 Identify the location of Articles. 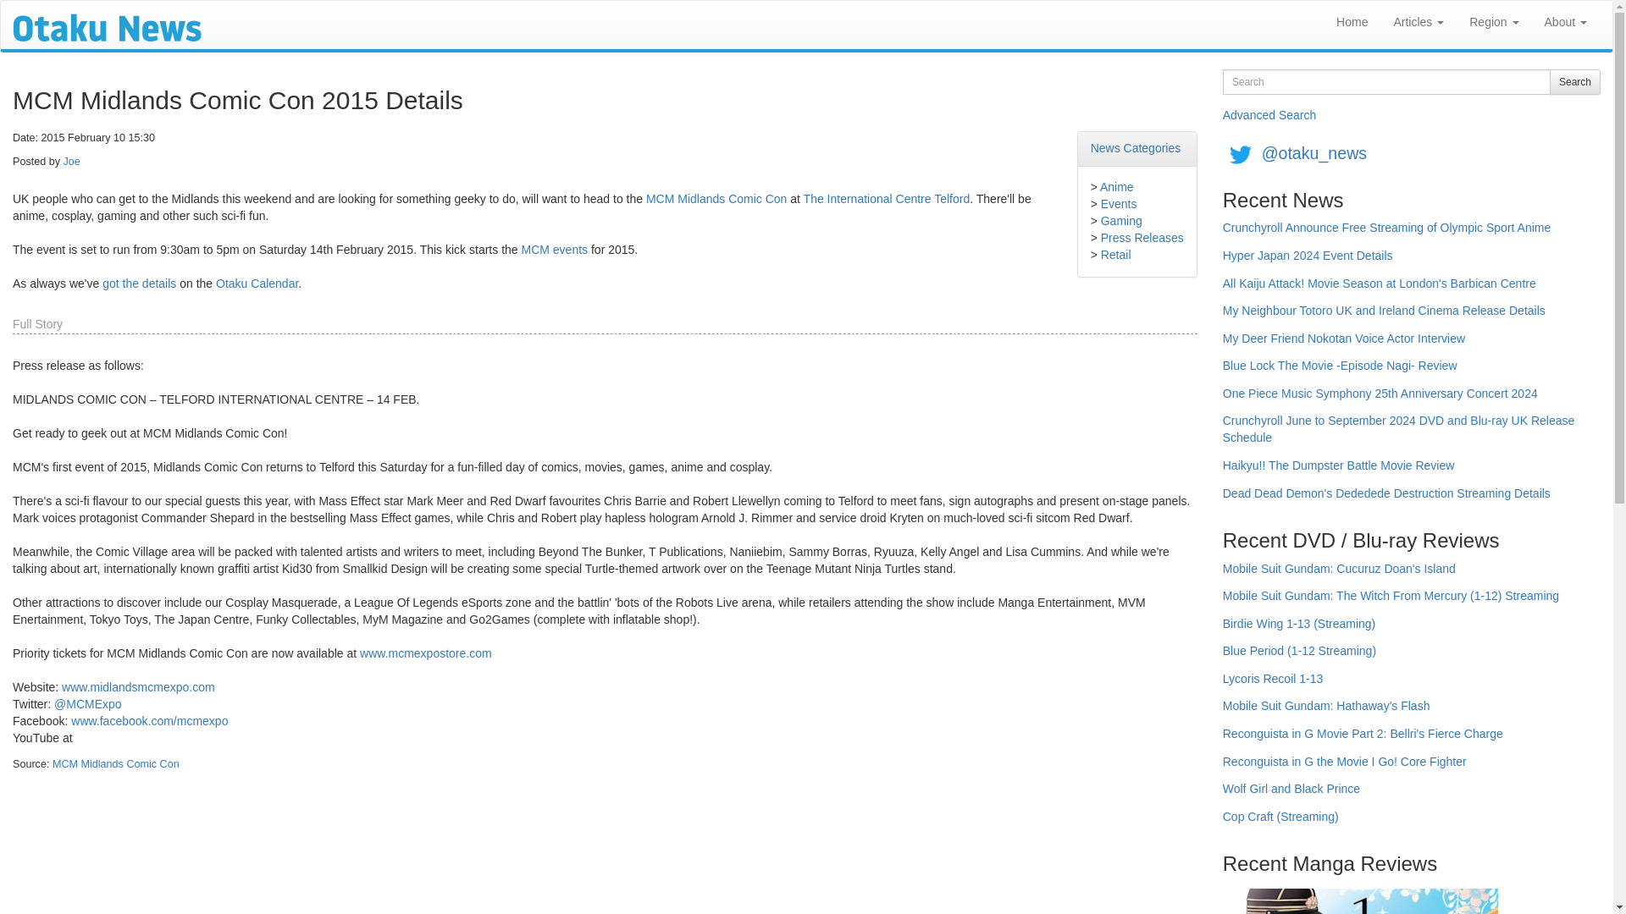
(1419, 22).